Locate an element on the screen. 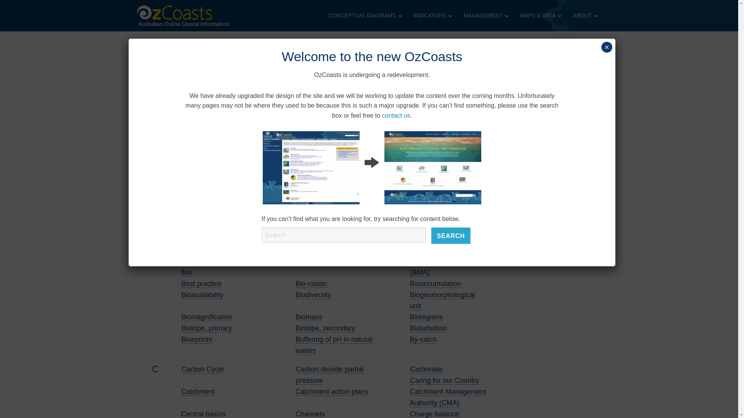 The image size is (744, 418). Y is located at coordinates (350, 125).